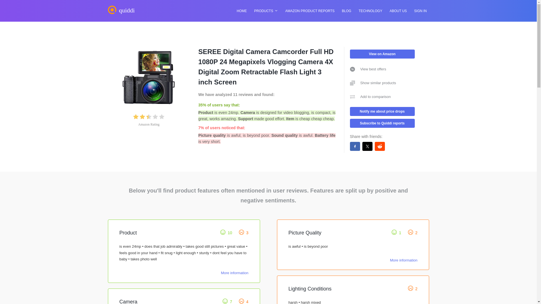 Image resolution: width=541 pixels, height=304 pixels. Describe the element at coordinates (382, 54) in the screenshot. I see `View on Amazon` at that location.